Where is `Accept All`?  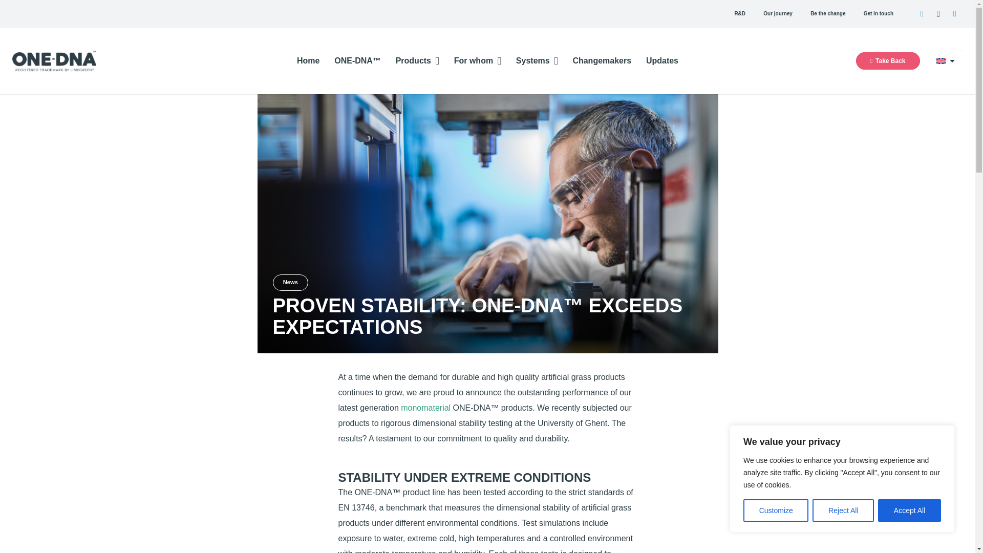
Accept All is located at coordinates (909, 511).